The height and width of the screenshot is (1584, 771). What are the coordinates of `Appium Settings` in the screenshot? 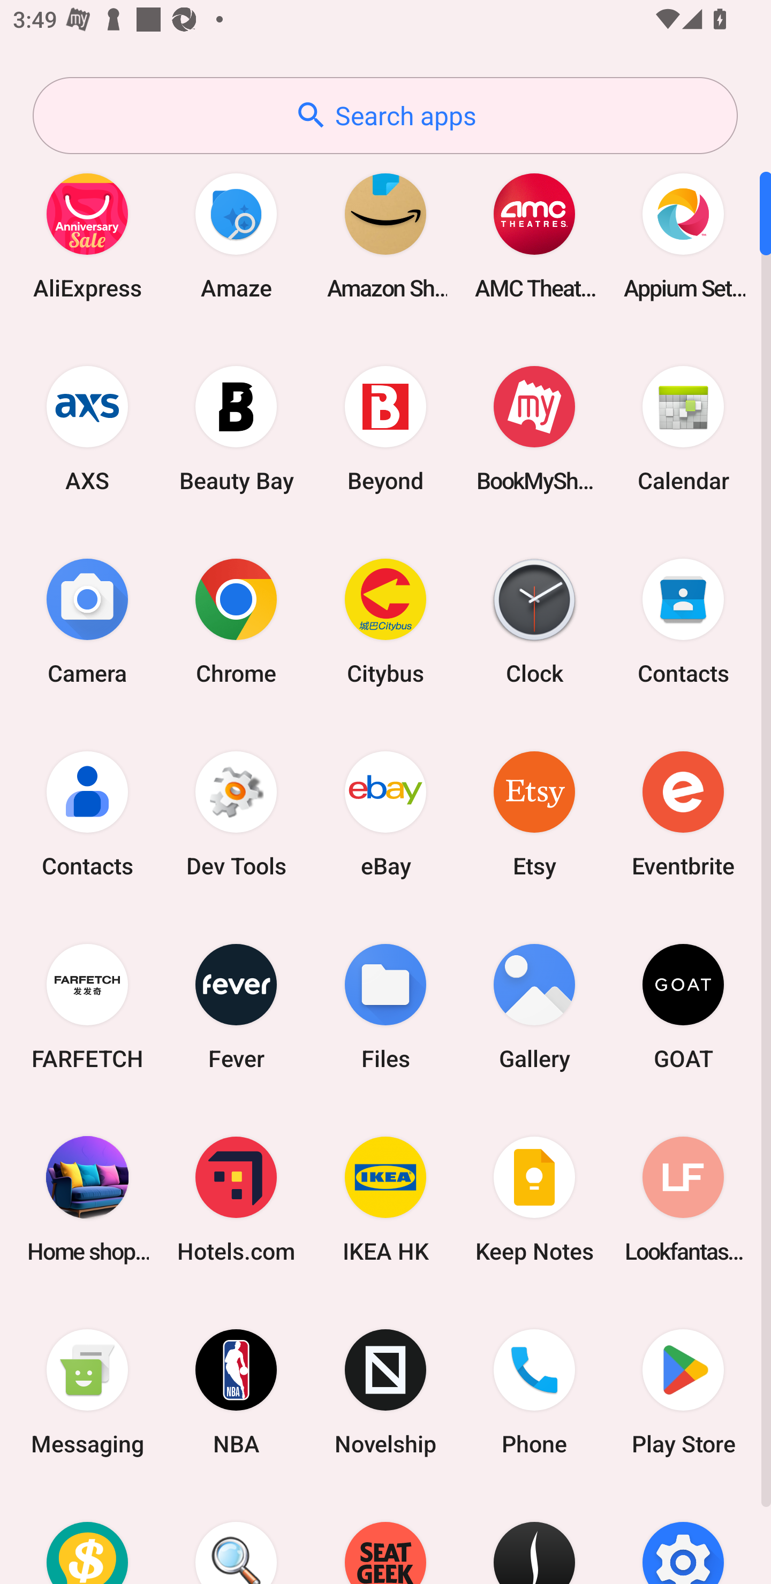 It's located at (683, 235).